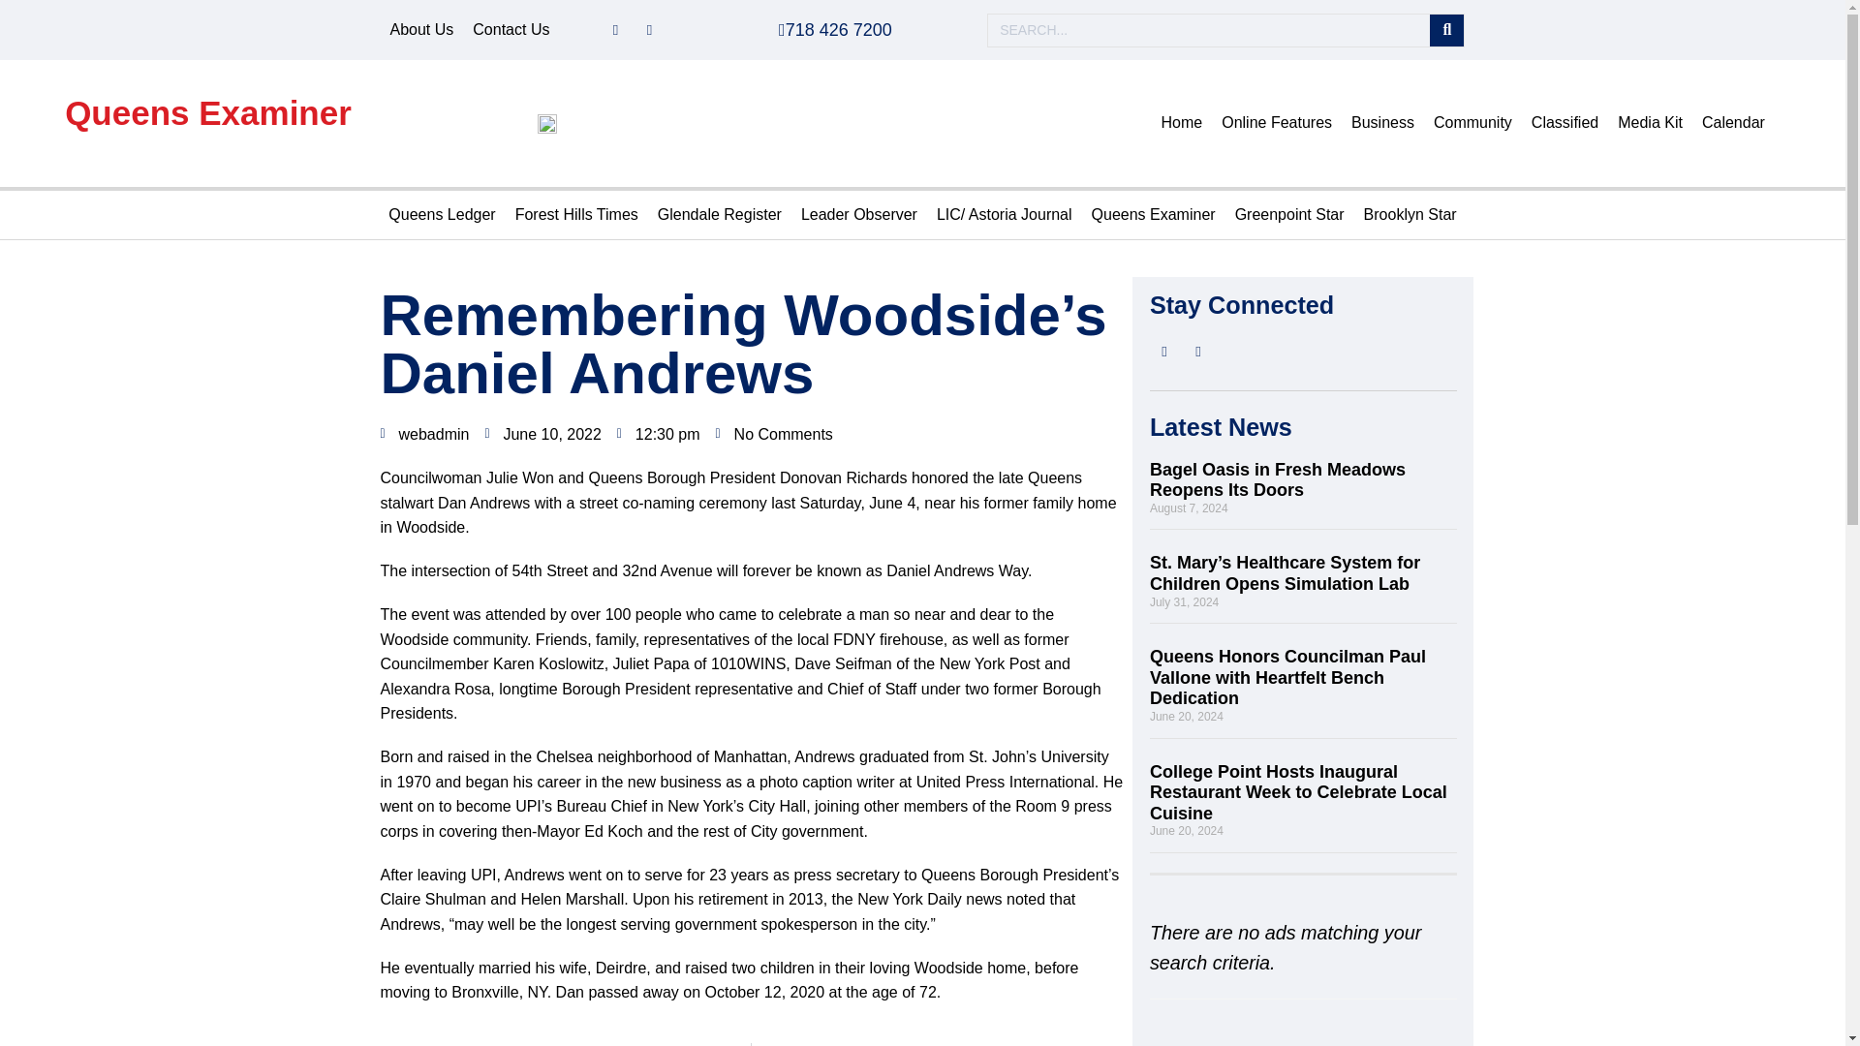  What do you see at coordinates (1182, 122) in the screenshot?
I see `Home` at bounding box center [1182, 122].